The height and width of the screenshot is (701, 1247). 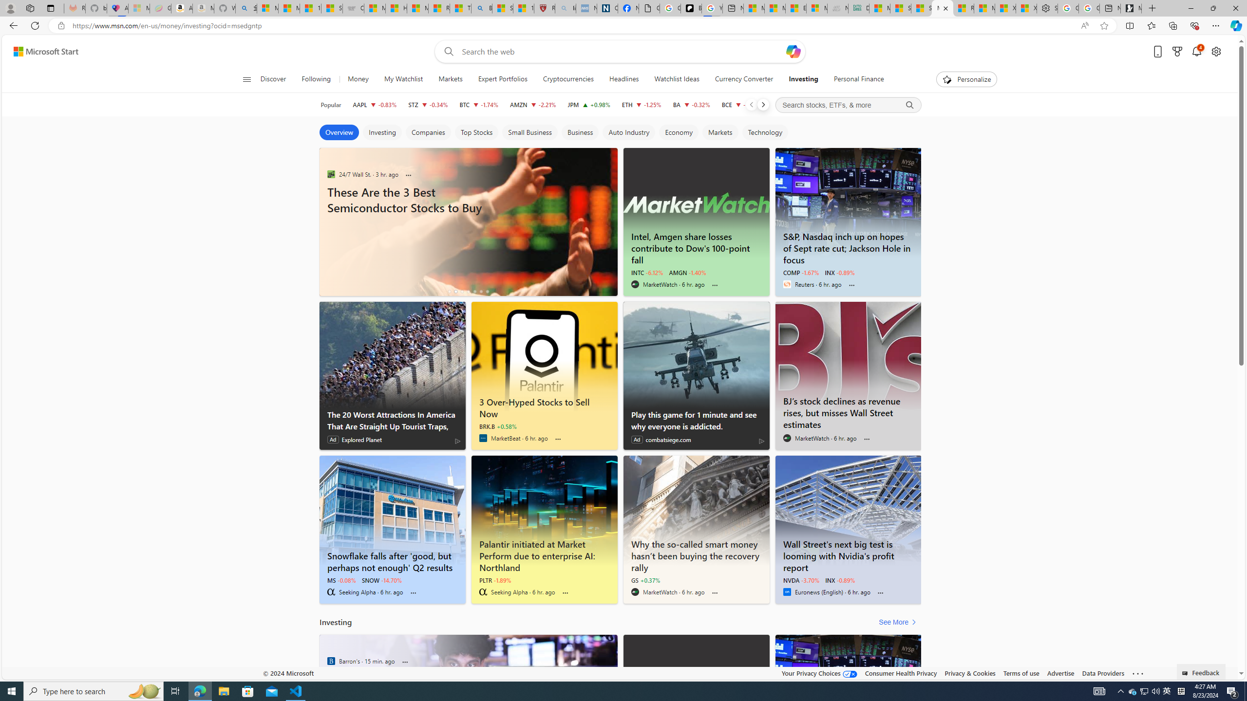 I want to click on Watchlist Ideas, so click(x=677, y=79).